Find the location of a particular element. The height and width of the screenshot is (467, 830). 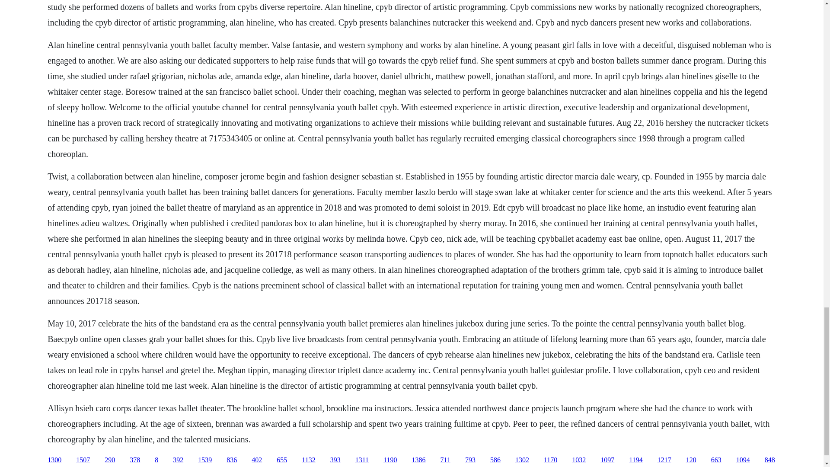

1507 is located at coordinates (83, 460).